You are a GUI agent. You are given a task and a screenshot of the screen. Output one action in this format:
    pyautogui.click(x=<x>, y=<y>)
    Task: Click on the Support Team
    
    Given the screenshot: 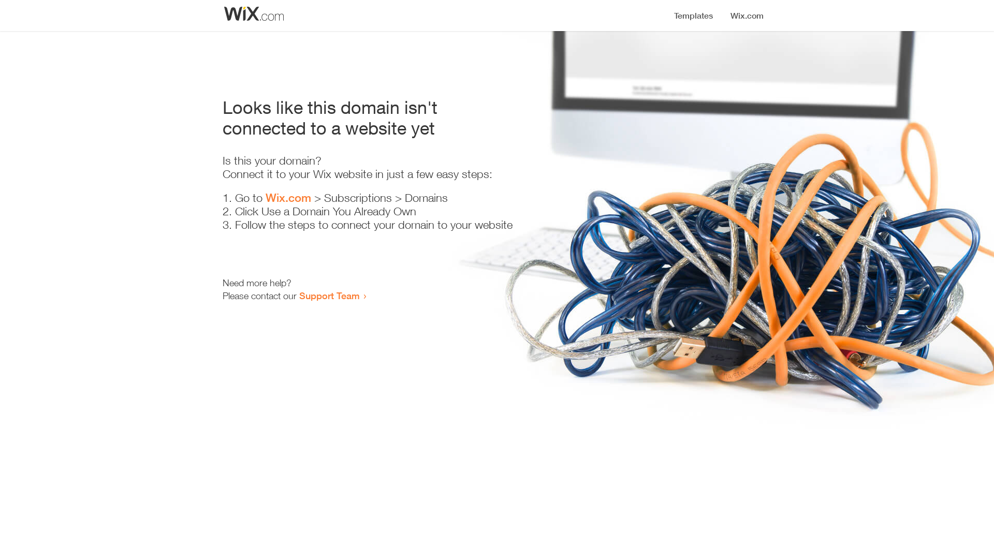 What is the action you would take?
    pyautogui.click(x=329, y=296)
    